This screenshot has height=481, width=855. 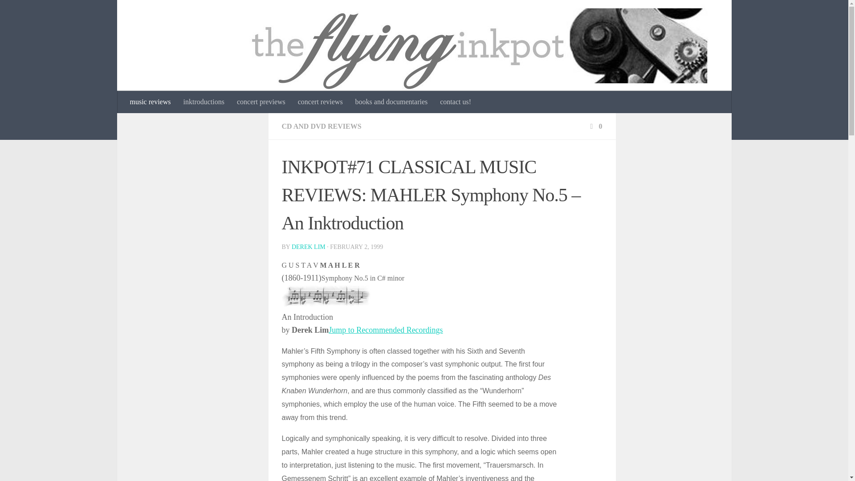 I want to click on concert previews, so click(x=261, y=102).